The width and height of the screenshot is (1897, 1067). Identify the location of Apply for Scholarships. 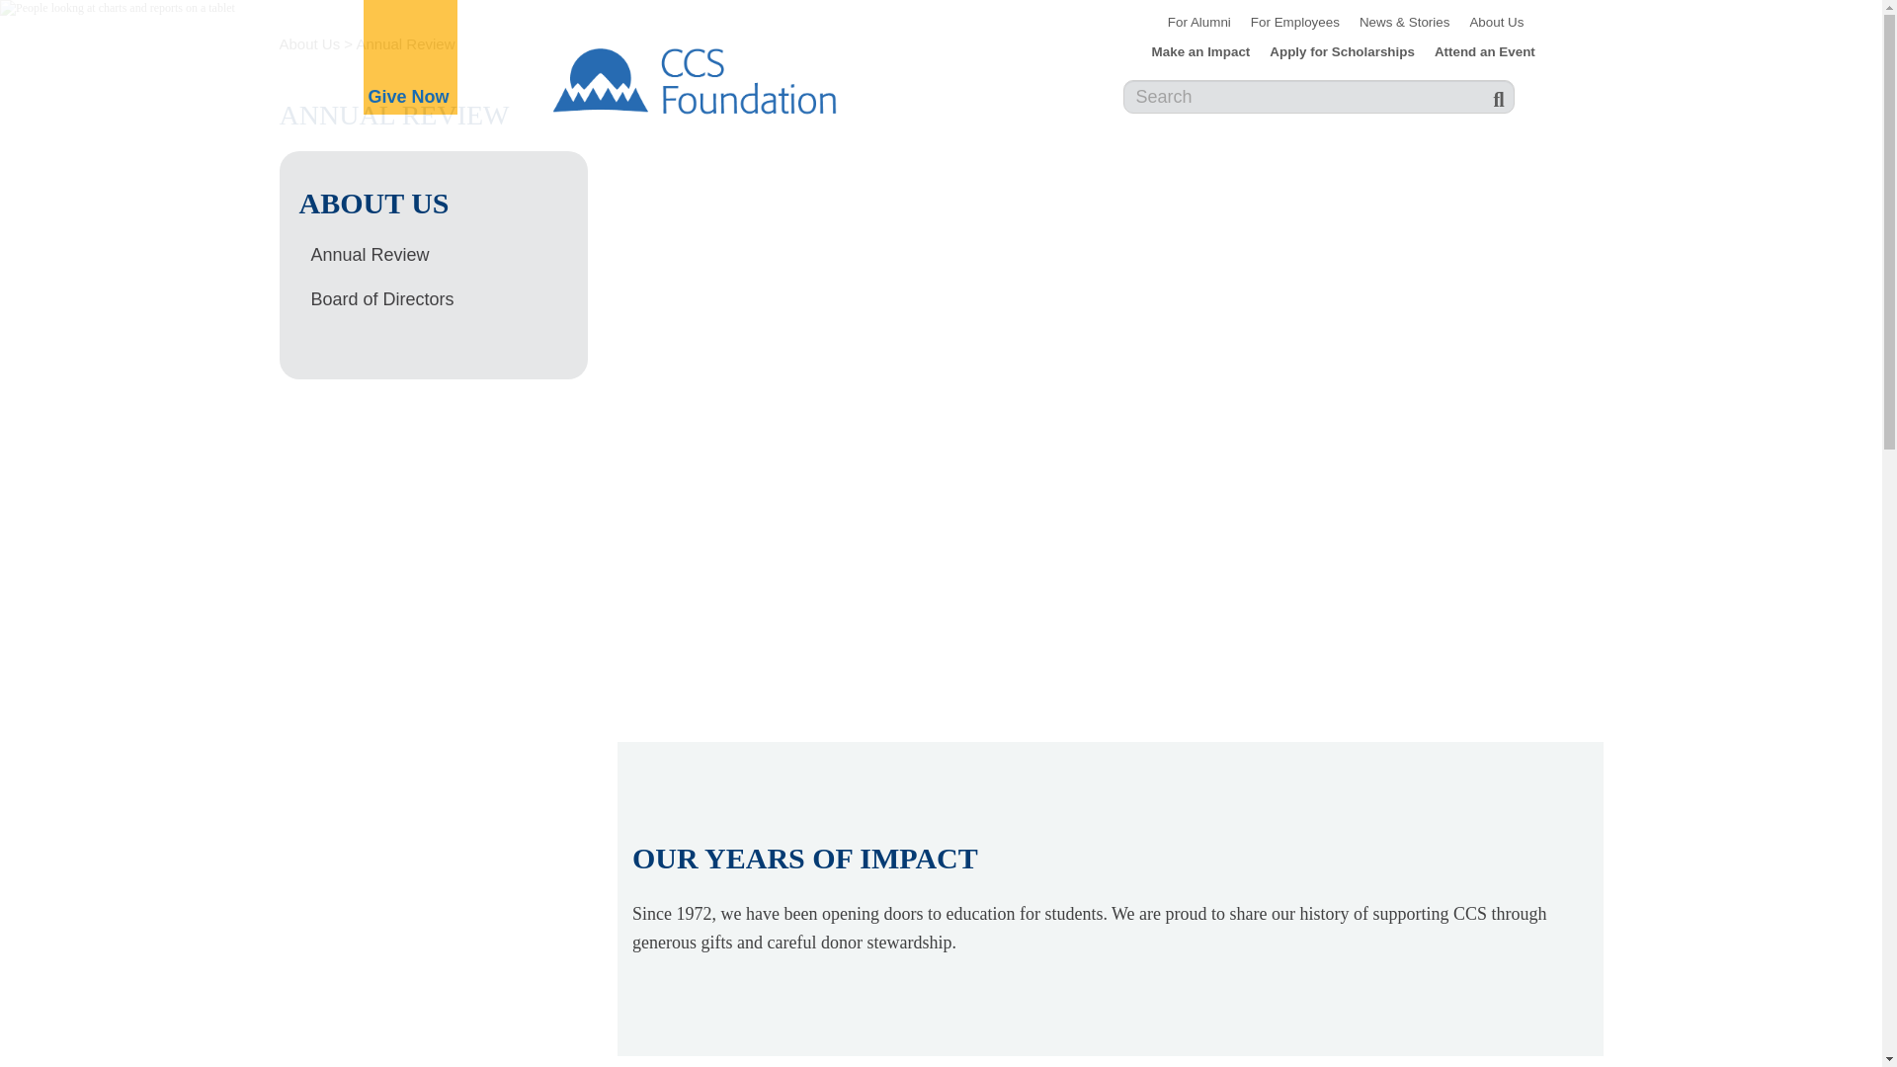
(1342, 51).